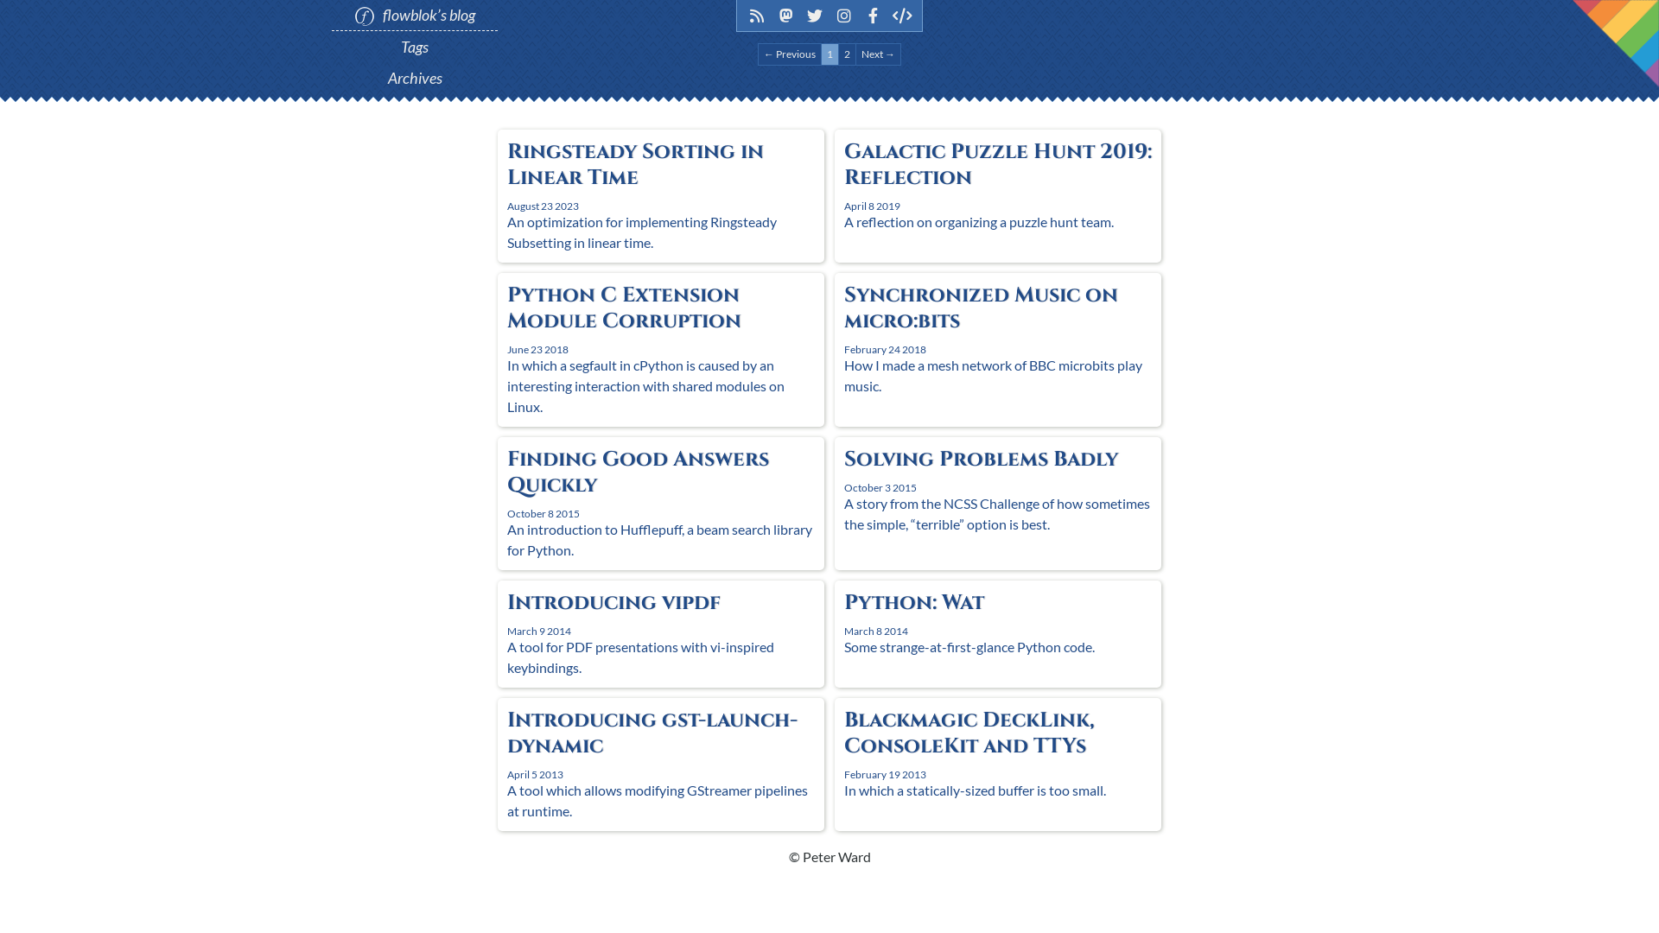 The width and height of the screenshot is (1659, 933). Describe the element at coordinates (873, 16) in the screenshot. I see `facebook` at that location.